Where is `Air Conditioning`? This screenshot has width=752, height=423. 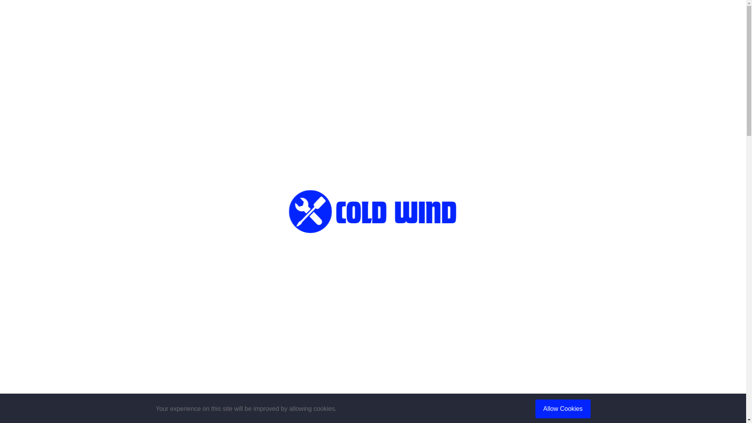 Air Conditioning is located at coordinates (484, 343).